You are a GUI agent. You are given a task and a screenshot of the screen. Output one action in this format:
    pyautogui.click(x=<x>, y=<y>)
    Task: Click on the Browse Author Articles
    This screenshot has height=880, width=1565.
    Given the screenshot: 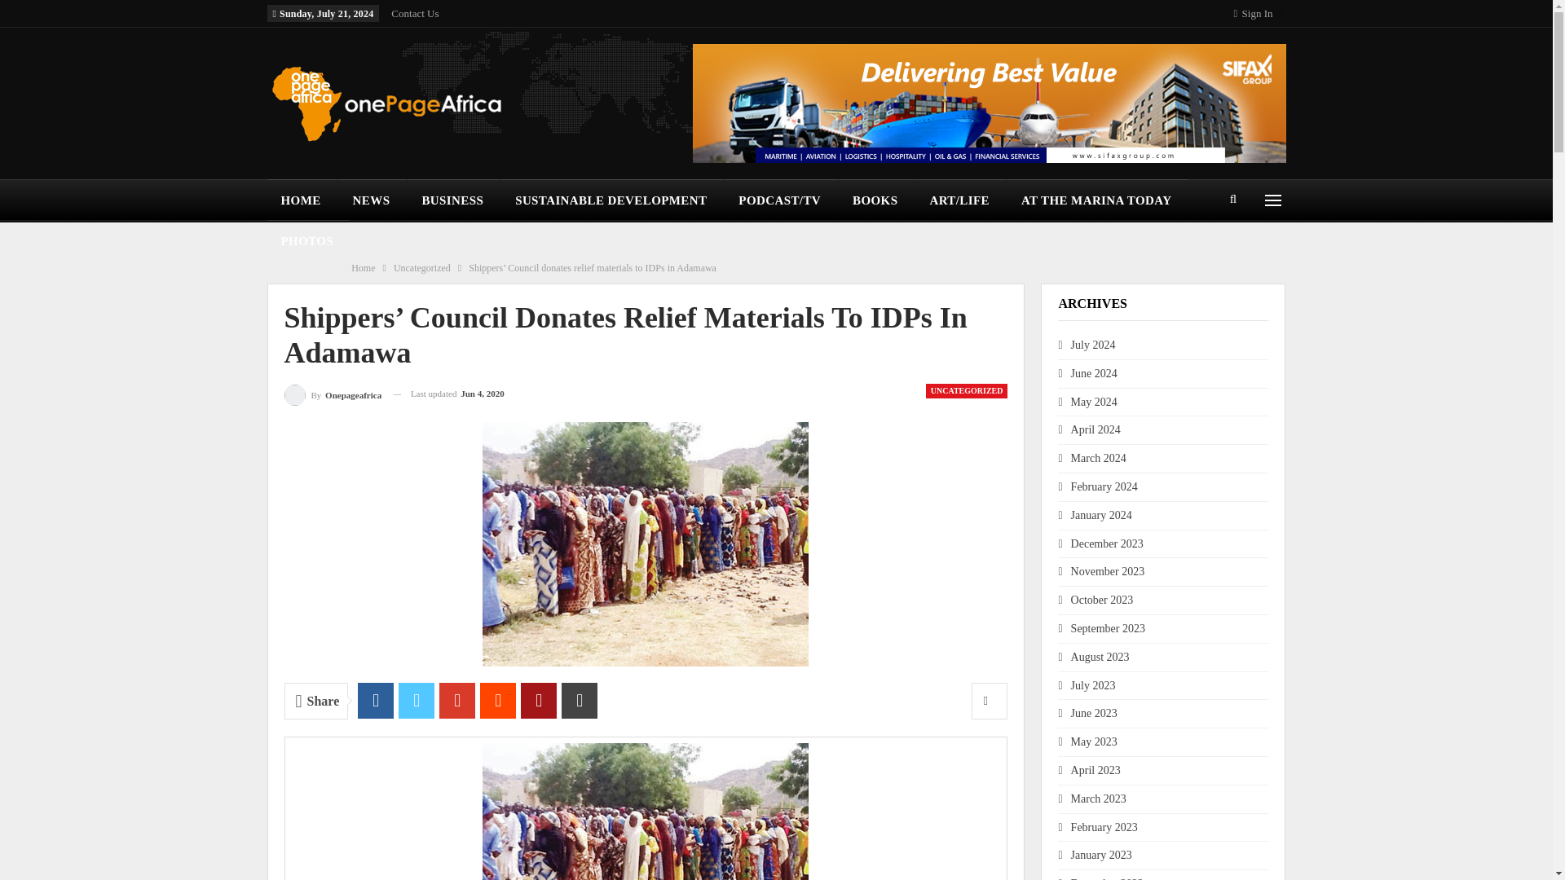 What is the action you would take?
    pyautogui.click(x=333, y=393)
    